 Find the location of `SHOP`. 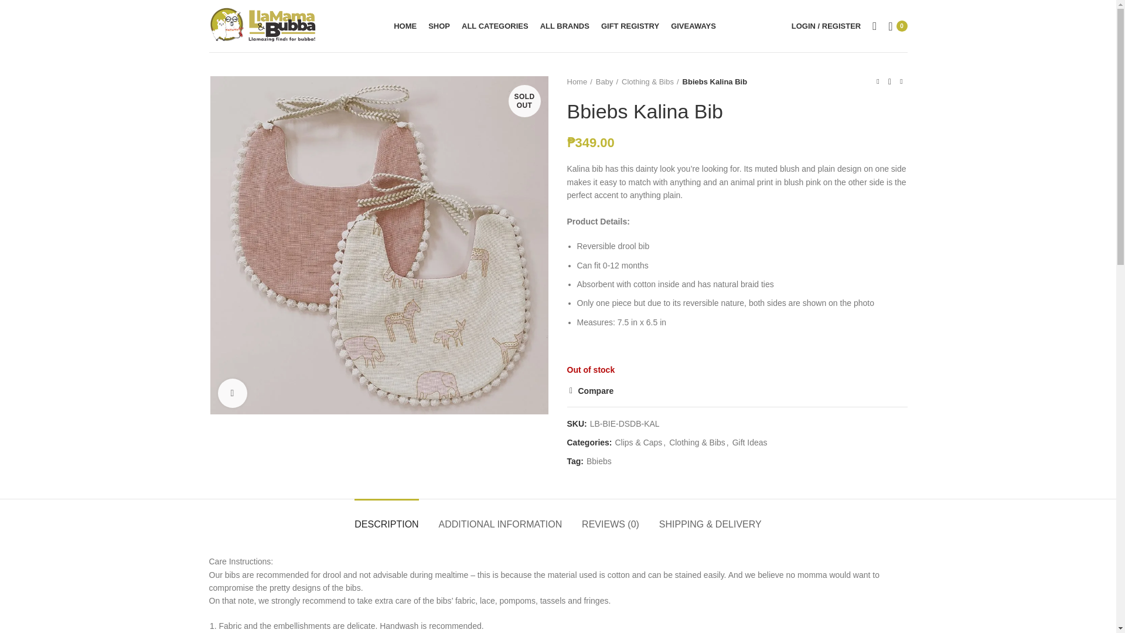

SHOP is located at coordinates (439, 25).